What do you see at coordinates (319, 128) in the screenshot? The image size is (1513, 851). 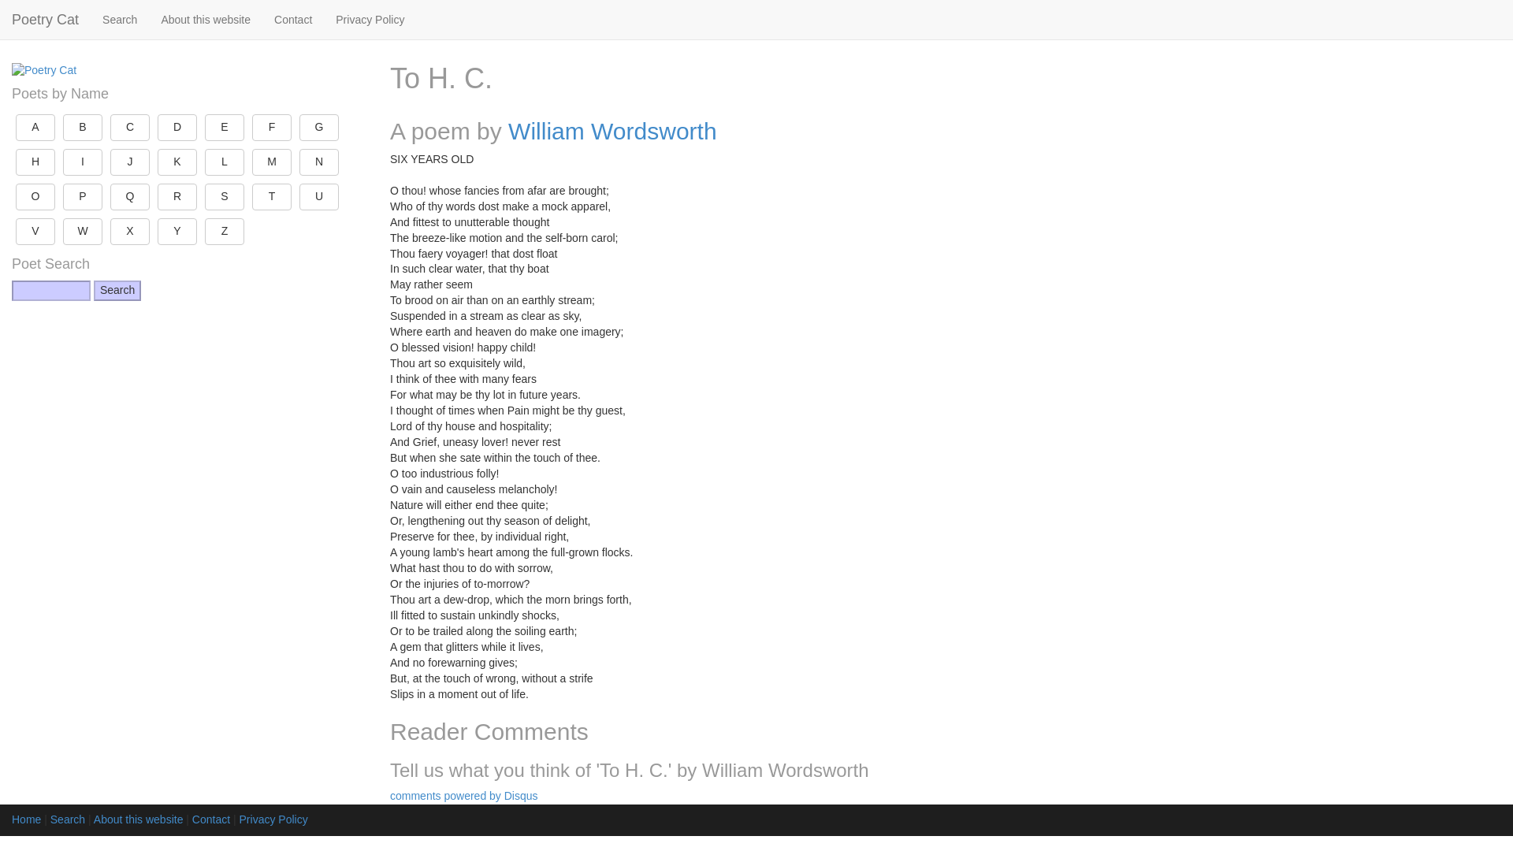 I see `G` at bounding box center [319, 128].